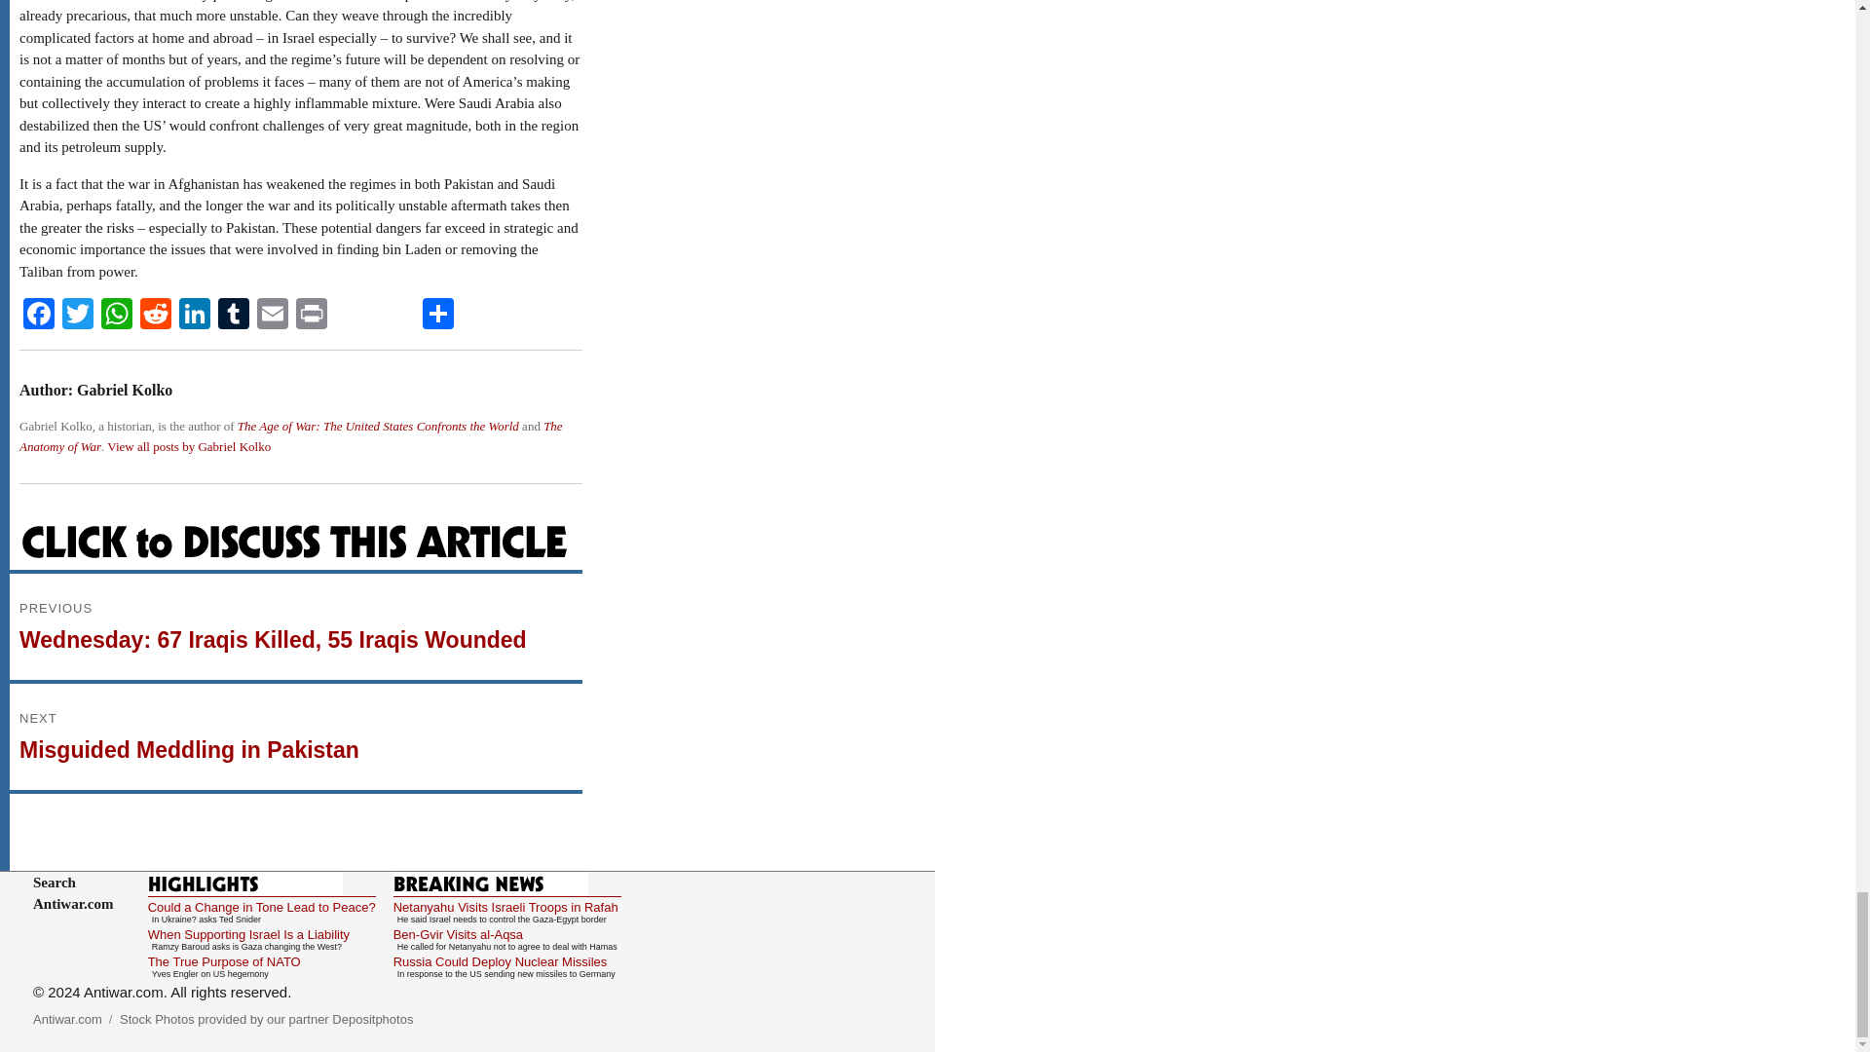 This screenshot has width=1870, height=1052. Describe the element at coordinates (272, 316) in the screenshot. I see `Email` at that location.